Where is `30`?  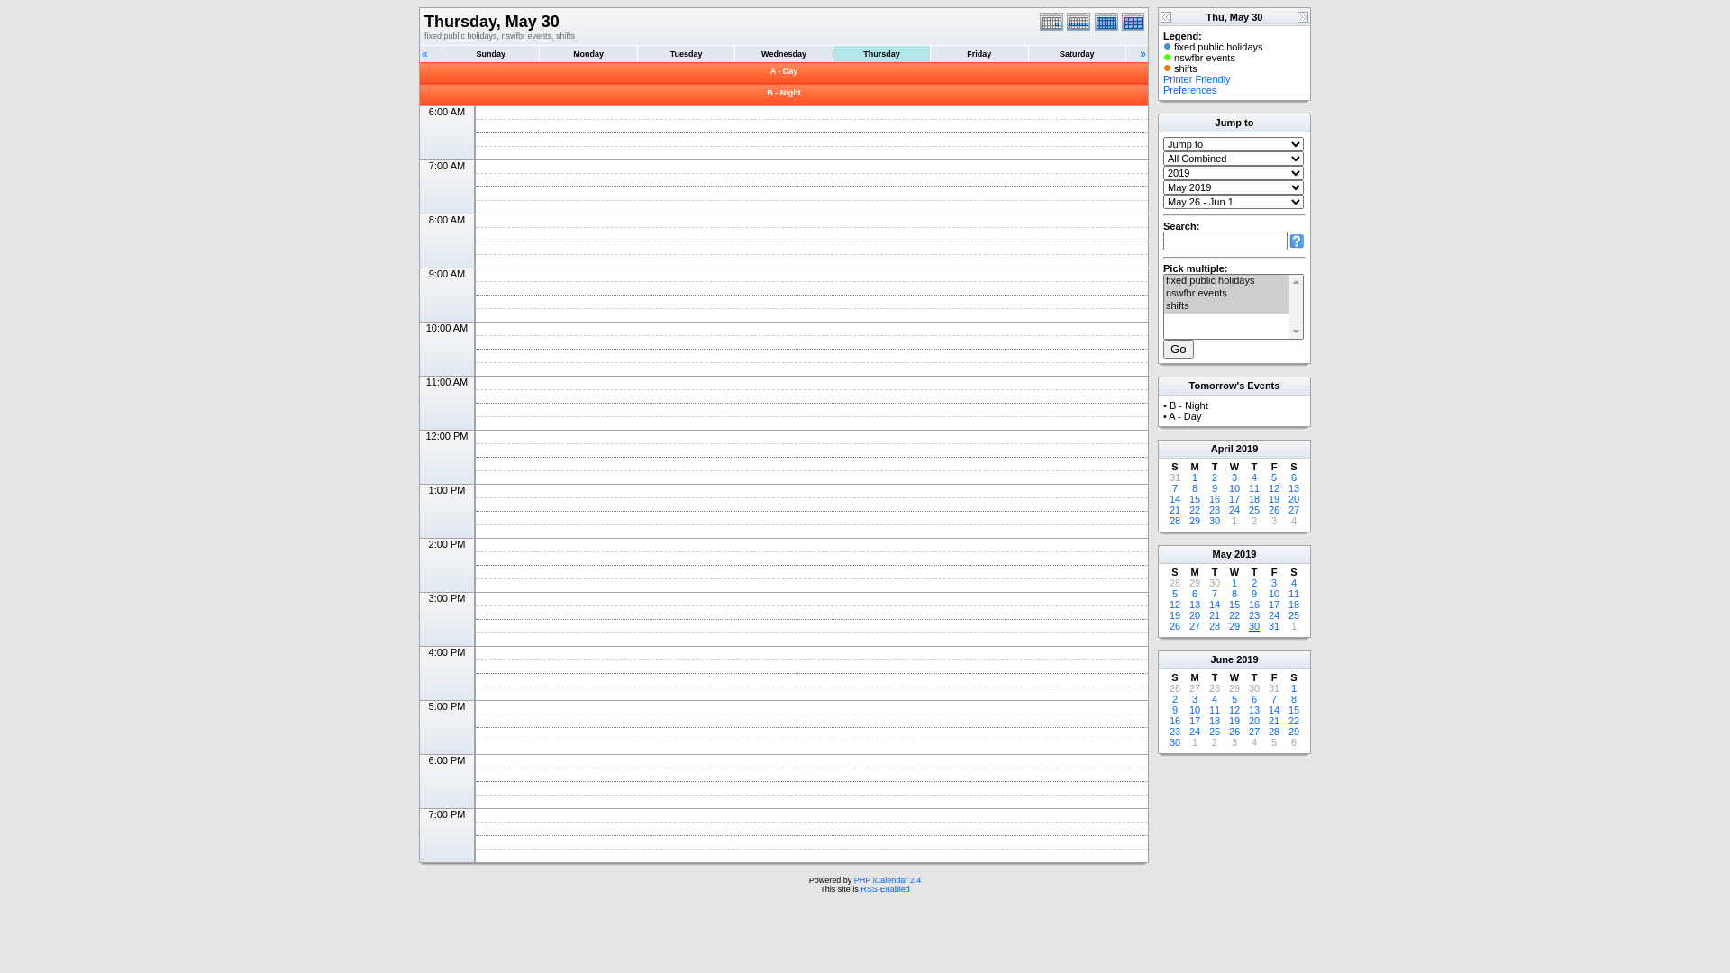
30 is located at coordinates (1254, 688).